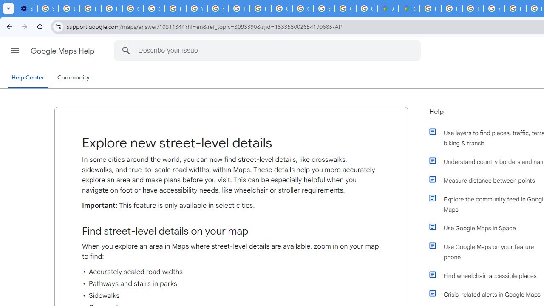 This screenshot has width=544, height=306. What do you see at coordinates (26, 8) in the screenshot?
I see `Settings - On startup` at bounding box center [26, 8].